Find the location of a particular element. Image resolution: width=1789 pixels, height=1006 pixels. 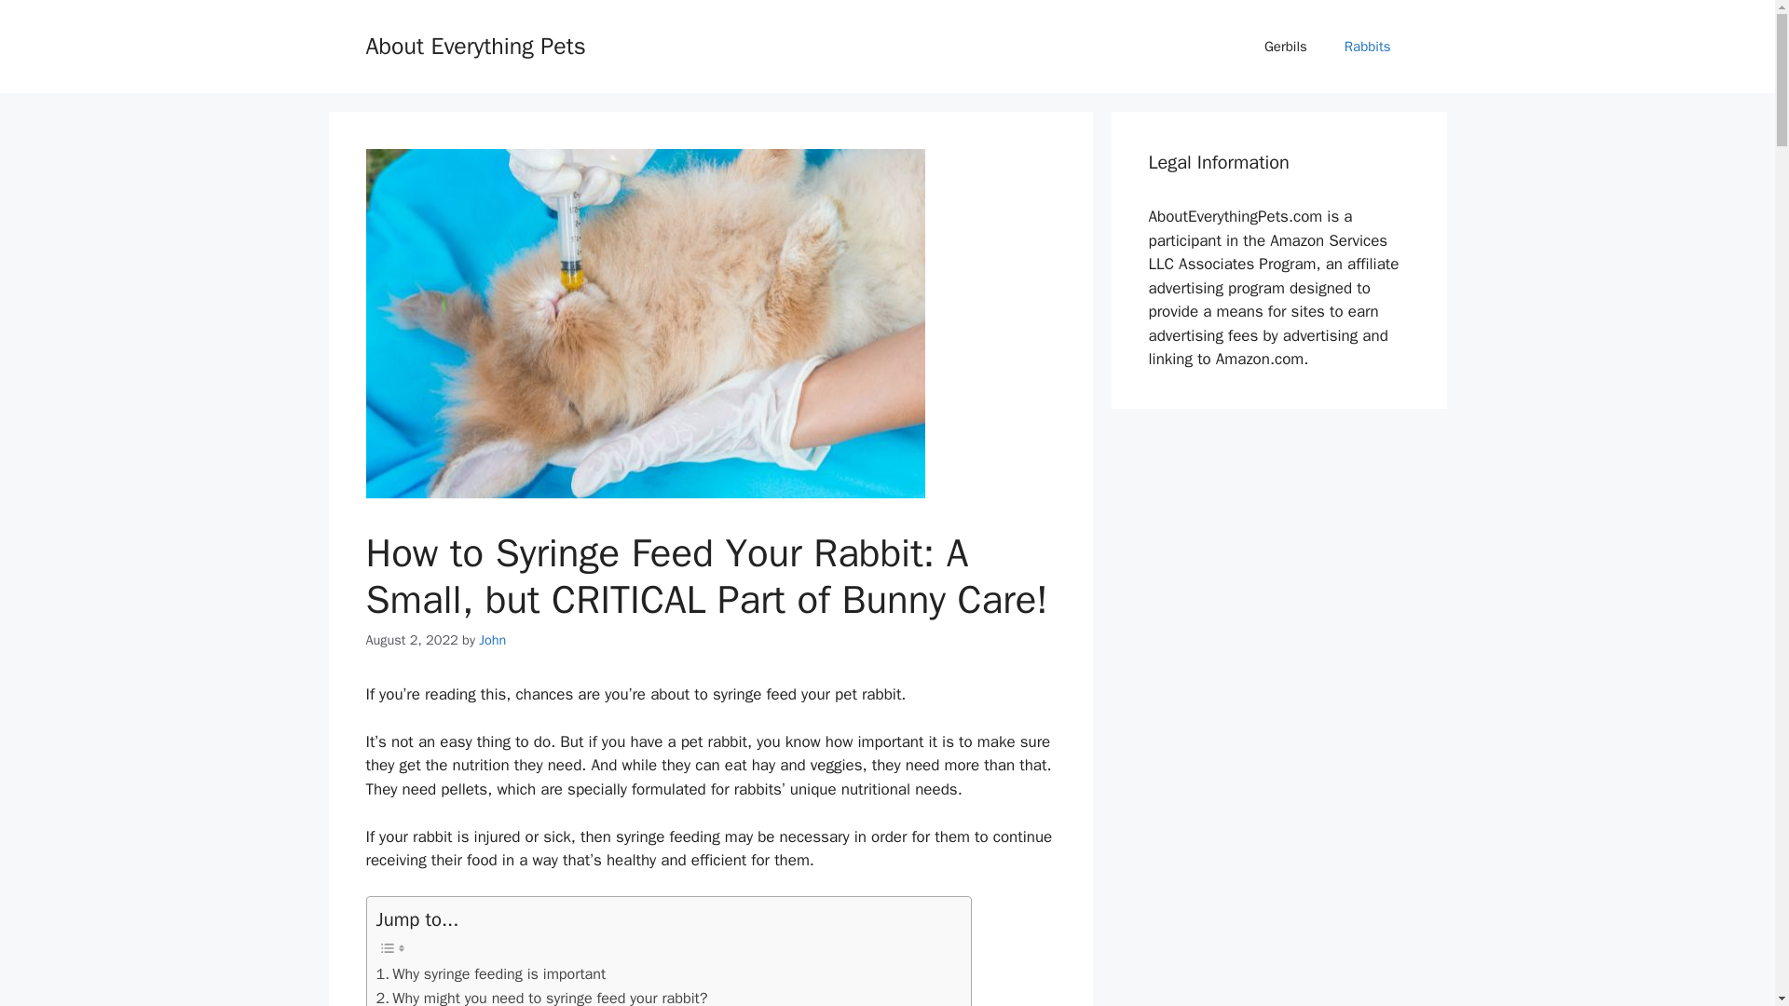

Why syringe feeding is important is located at coordinates (490, 974).